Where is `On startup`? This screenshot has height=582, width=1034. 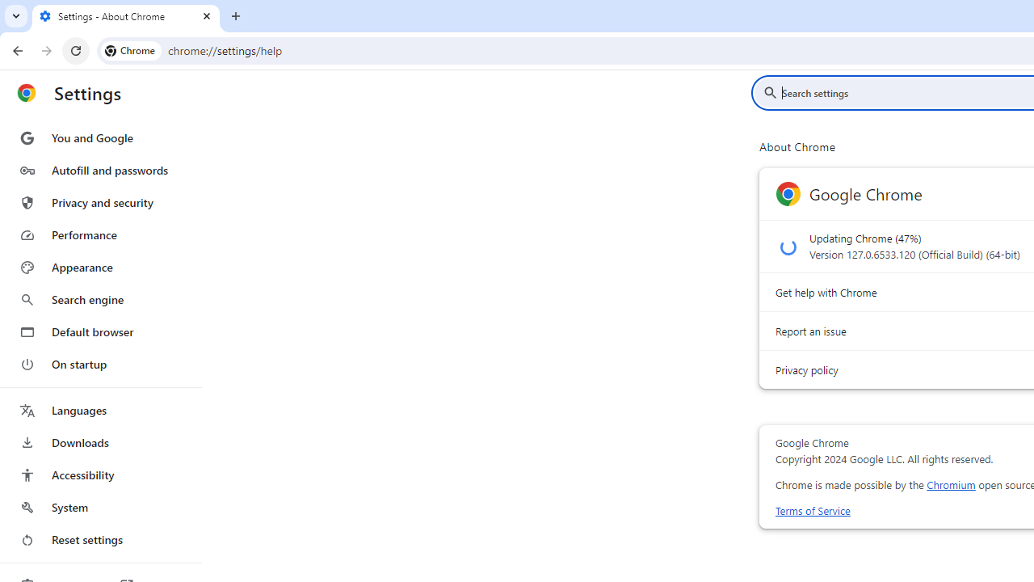
On startup is located at coordinates (100, 364).